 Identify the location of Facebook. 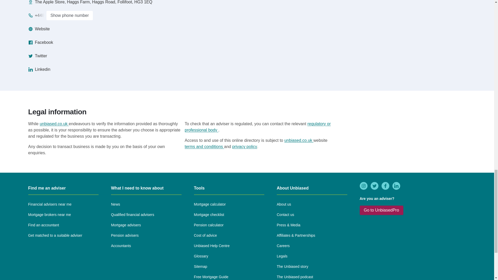
(40, 43).